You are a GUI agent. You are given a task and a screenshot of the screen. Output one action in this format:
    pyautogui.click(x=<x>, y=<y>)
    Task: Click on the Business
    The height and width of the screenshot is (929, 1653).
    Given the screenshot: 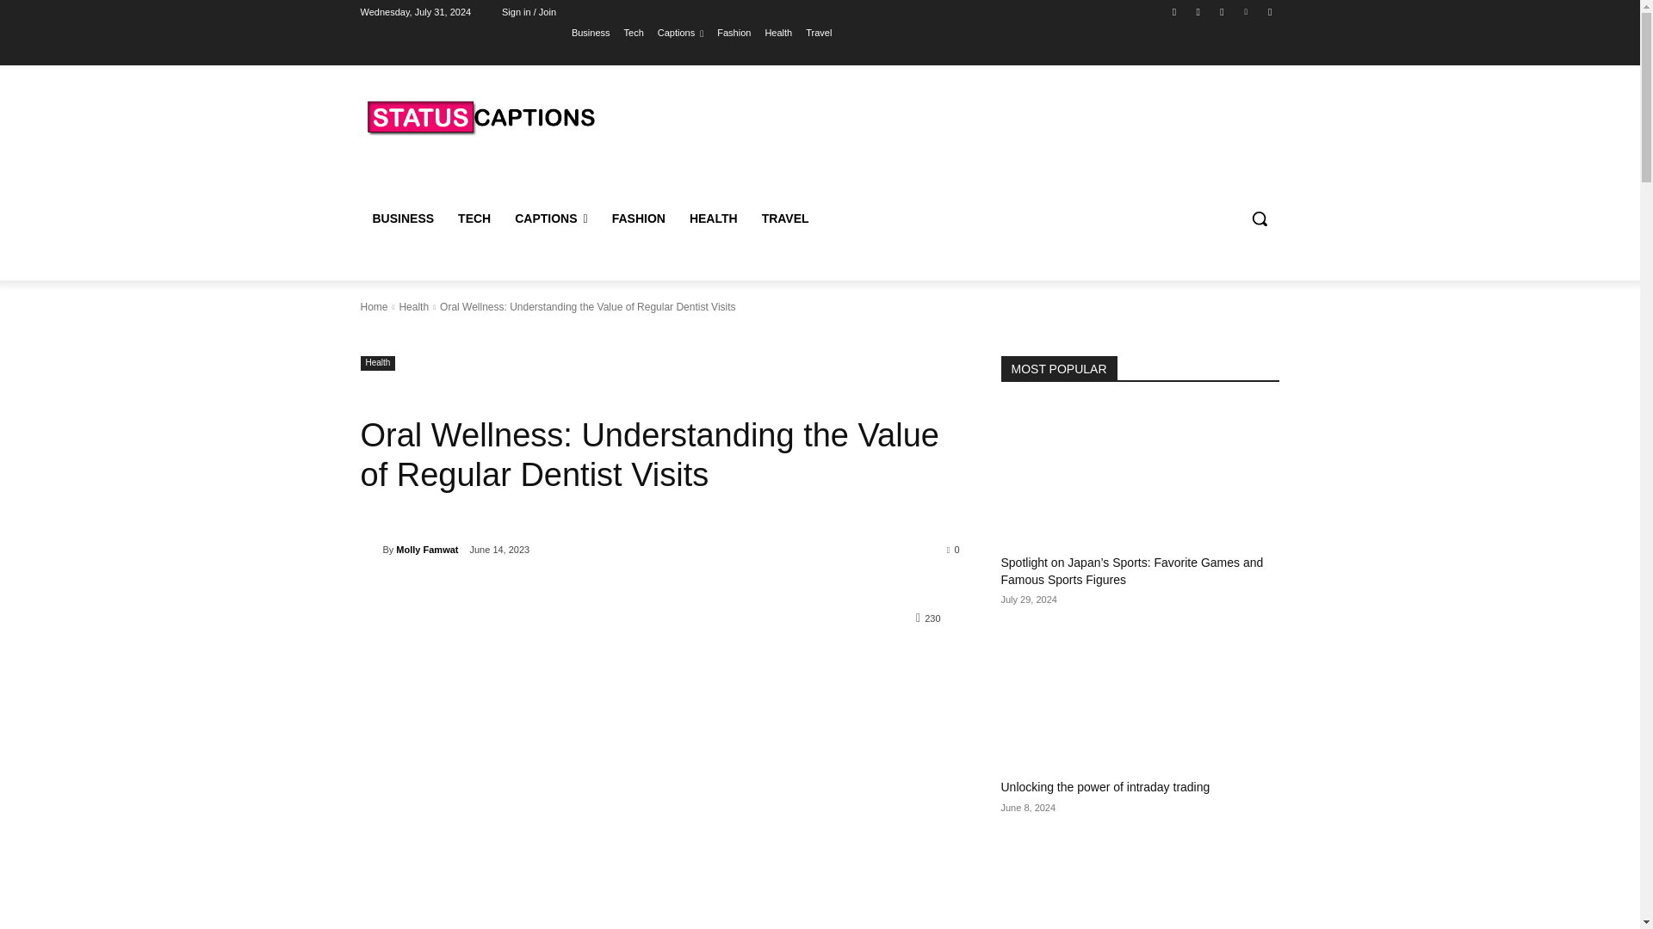 What is the action you would take?
    pyautogui.click(x=591, y=32)
    